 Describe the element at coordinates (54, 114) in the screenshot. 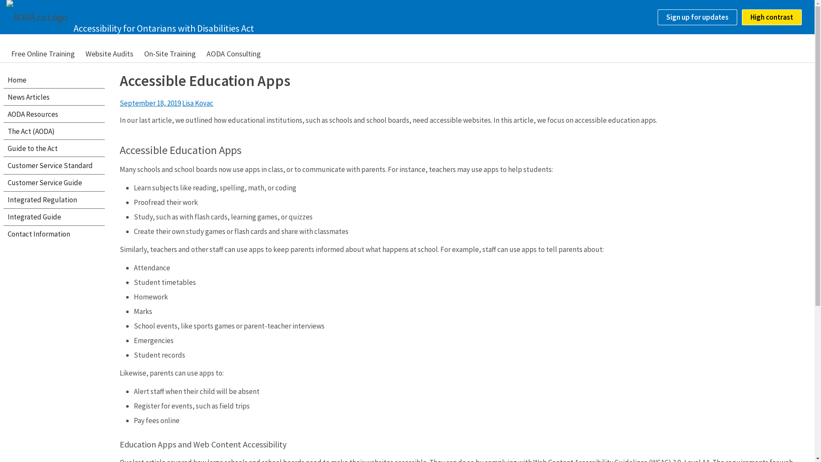

I see `AODA Resources` at that location.